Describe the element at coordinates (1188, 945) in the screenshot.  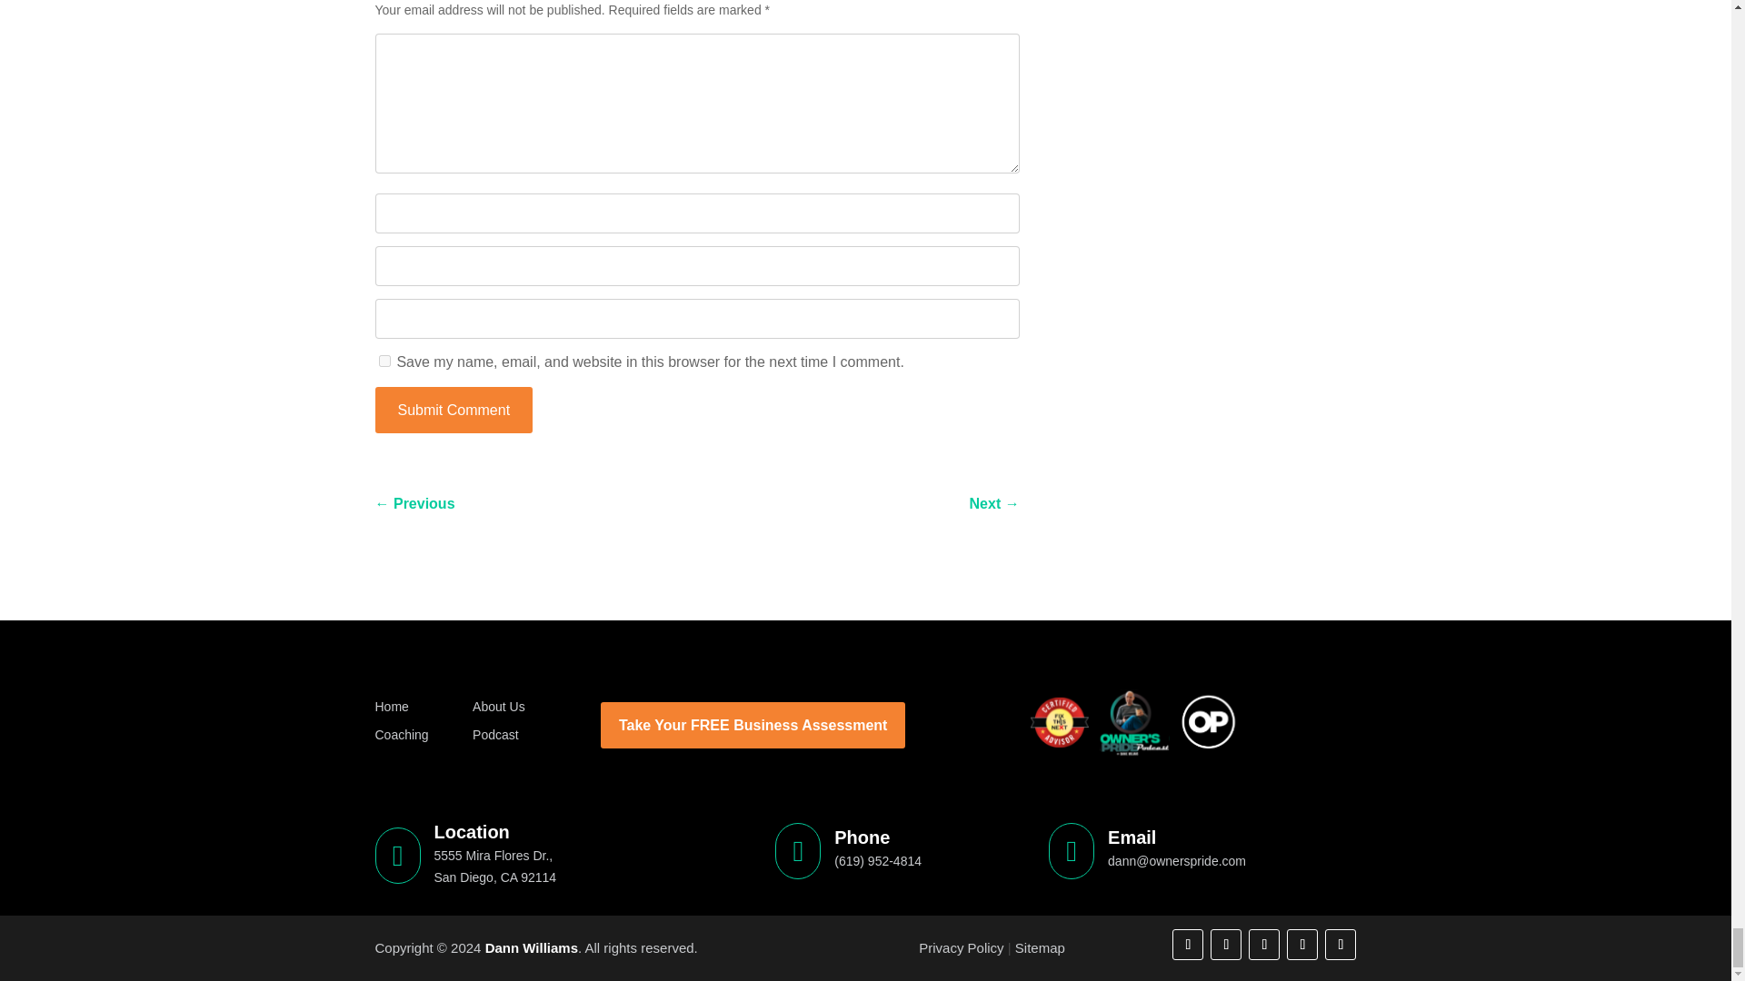
I see `Follow on Facebook` at that location.